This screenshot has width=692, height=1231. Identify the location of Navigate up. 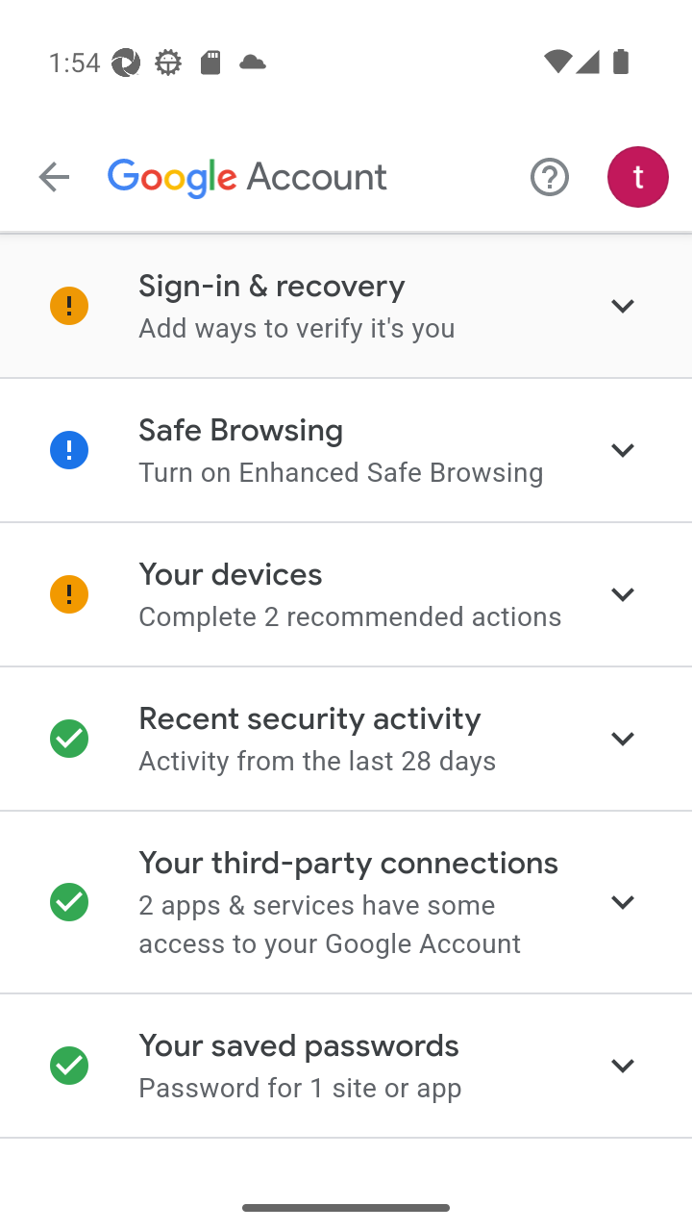
(54, 177).